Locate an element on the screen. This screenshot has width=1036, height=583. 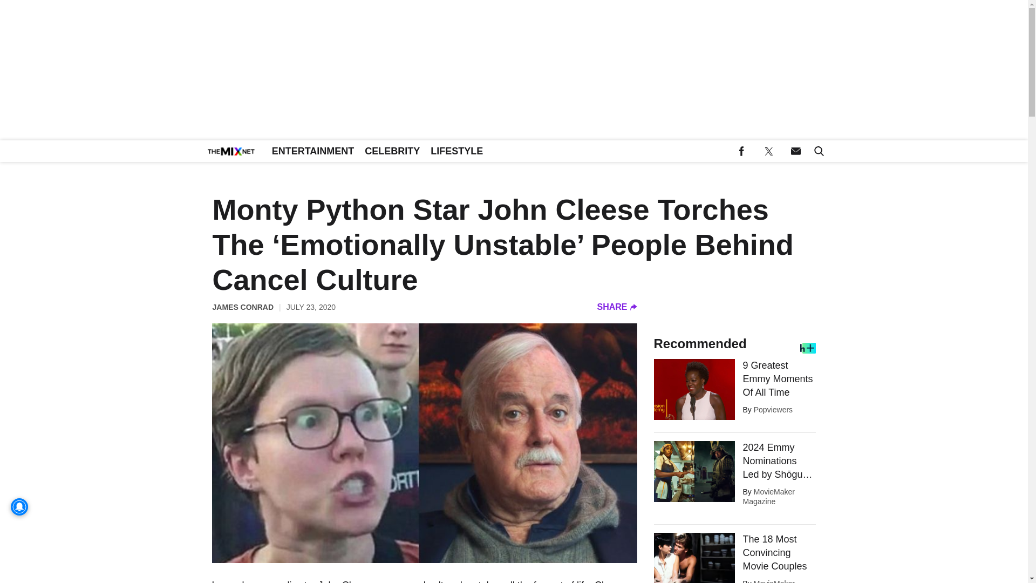
CELEBRITY is located at coordinates (392, 151).